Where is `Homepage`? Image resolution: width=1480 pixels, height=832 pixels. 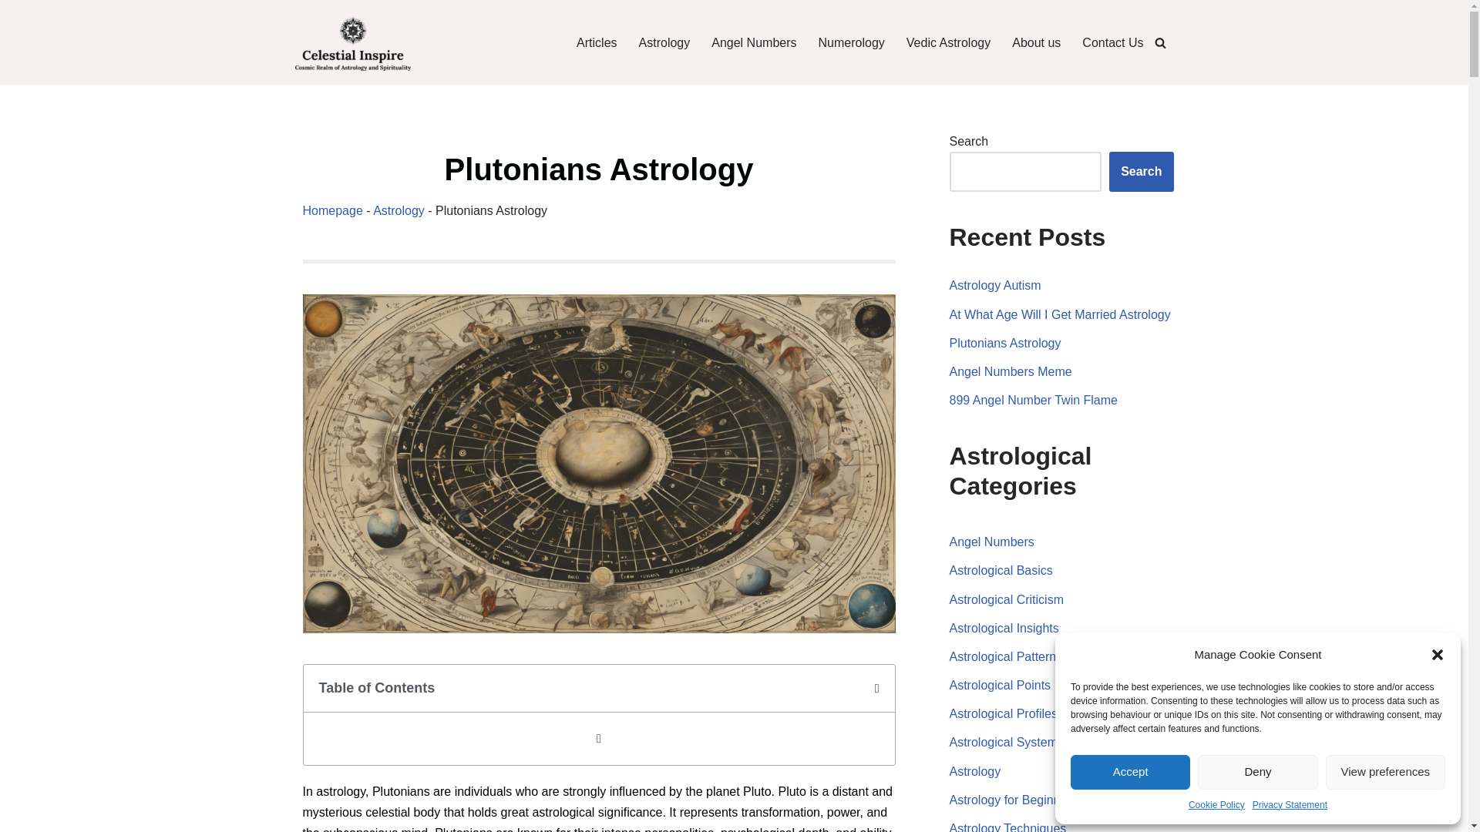 Homepage is located at coordinates (331, 210).